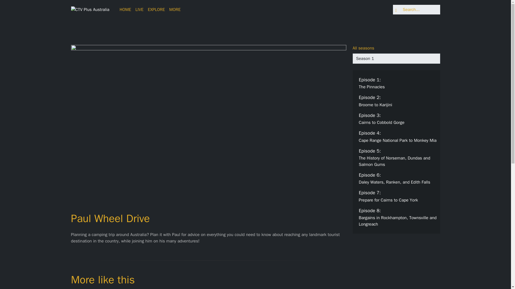 This screenshot has height=289, width=515. I want to click on EXPLORE, so click(398, 217).